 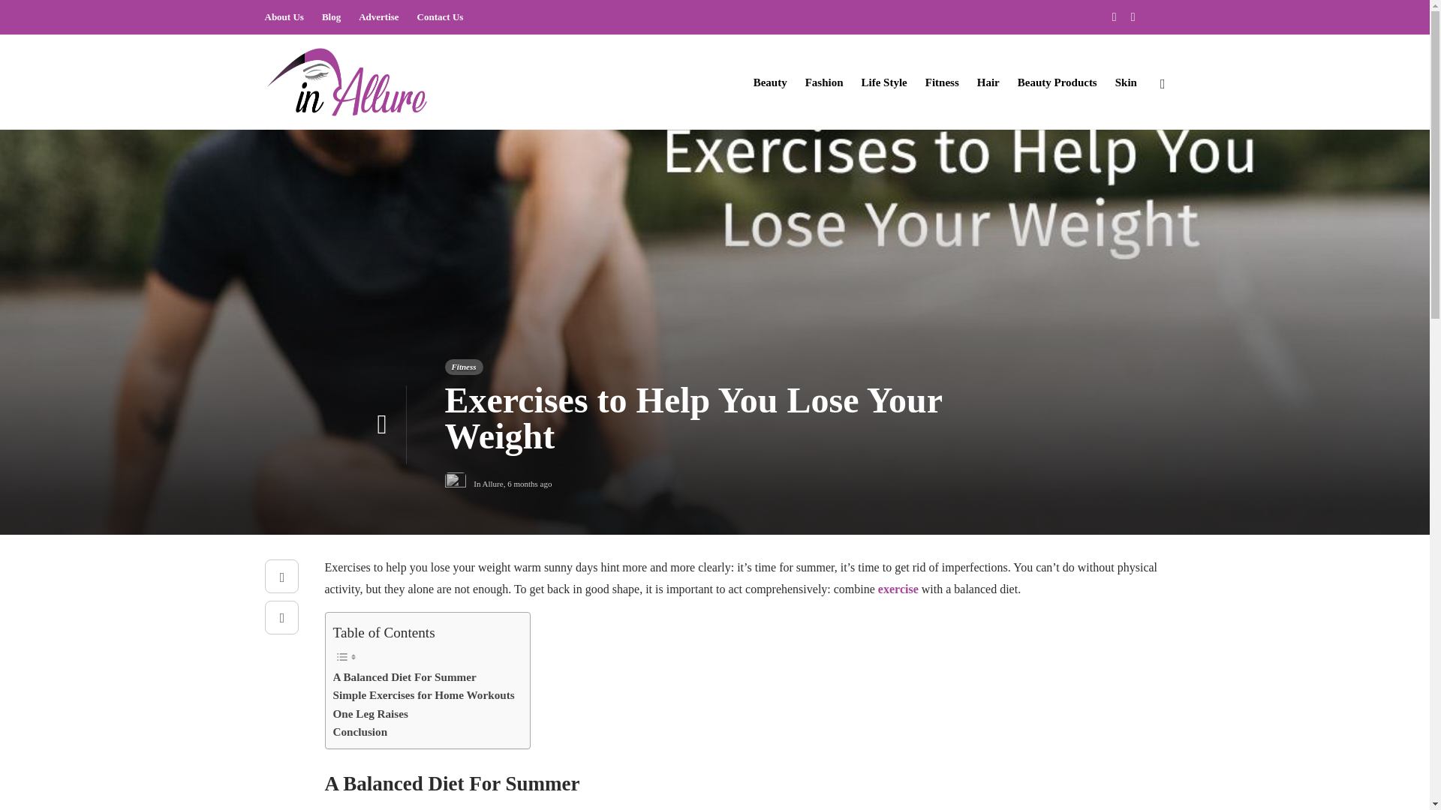 What do you see at coordinates (441, 17) in the screenshot?
I see `Contact Us` at bounding box center [441, 17].